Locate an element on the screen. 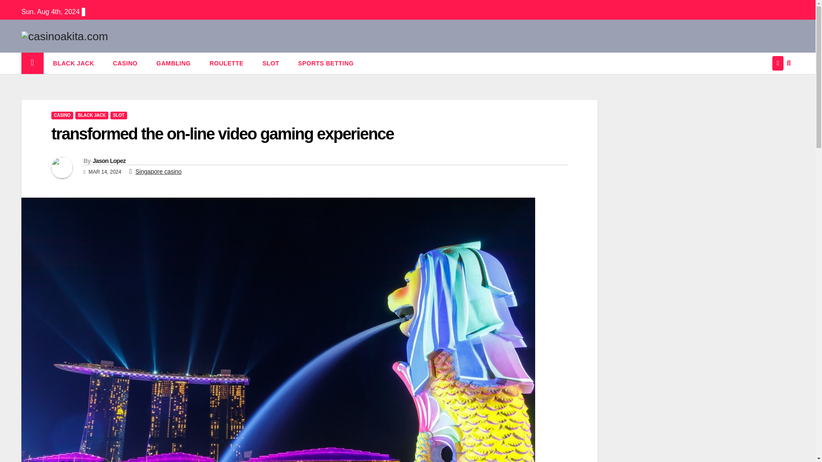 The image size is (822, 462). BLACK JACK is located at coordinates (92, 115).